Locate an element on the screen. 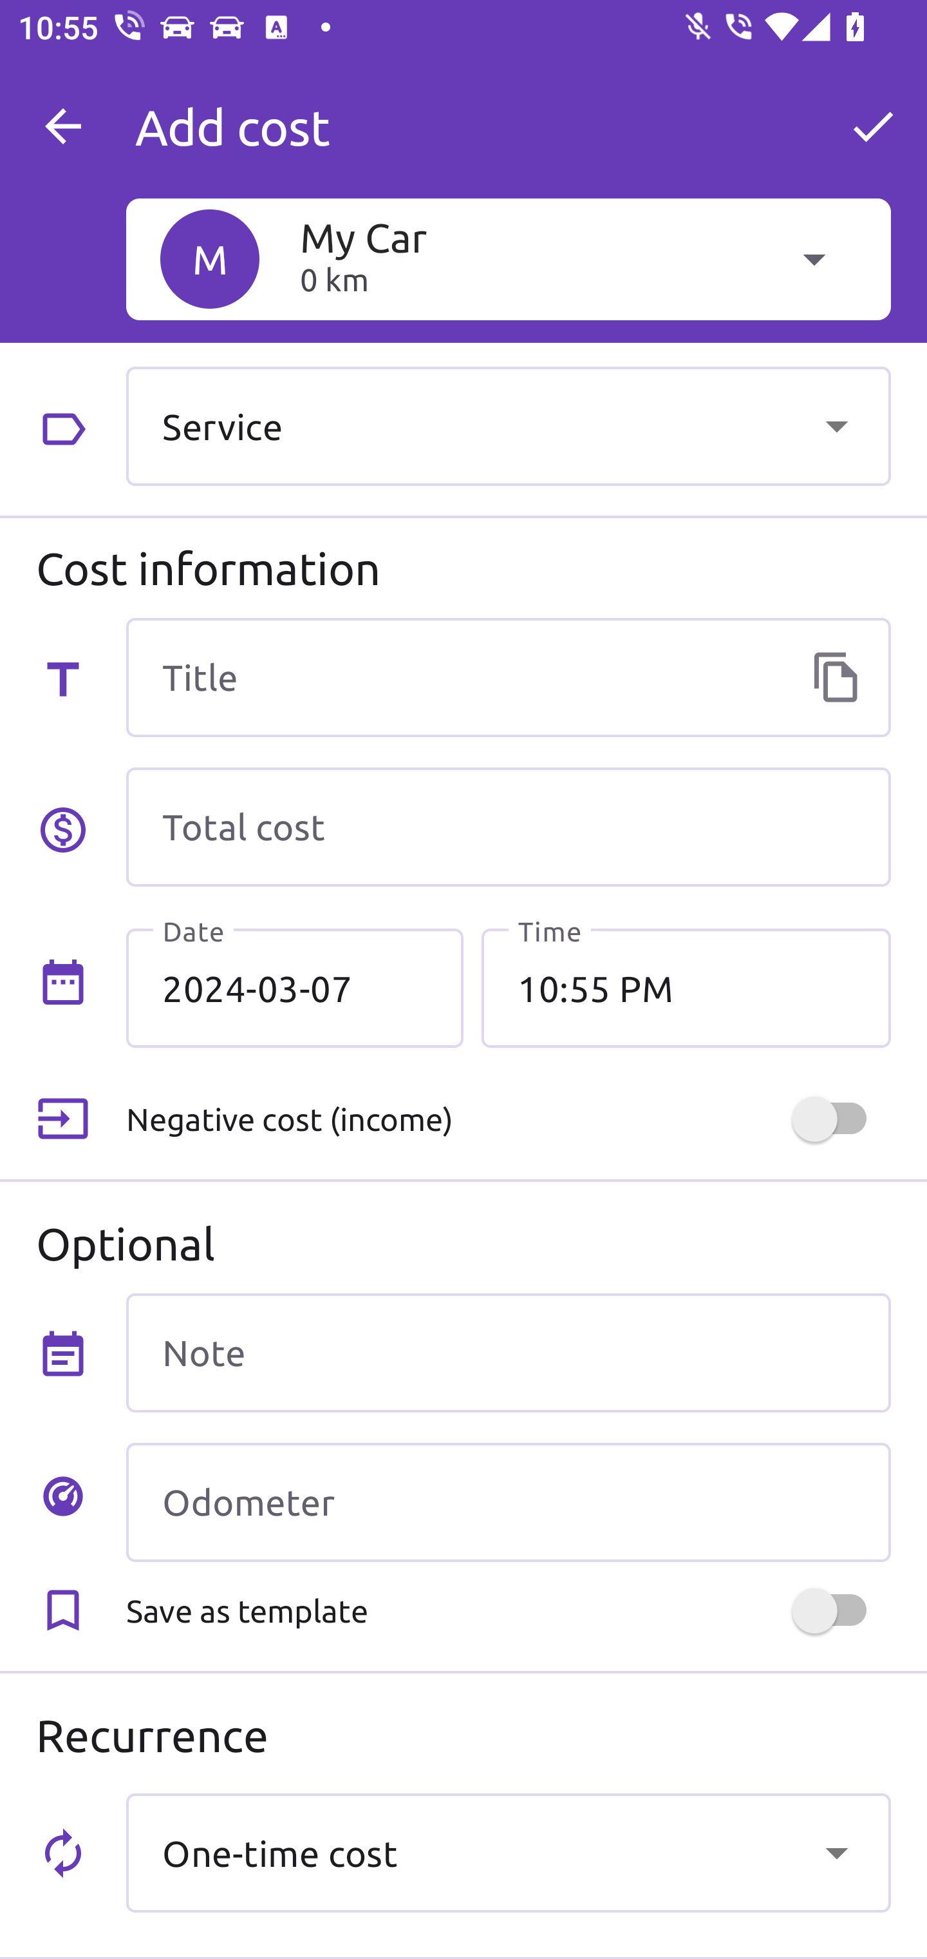  Navigate up is located at coordinates (63, 126).